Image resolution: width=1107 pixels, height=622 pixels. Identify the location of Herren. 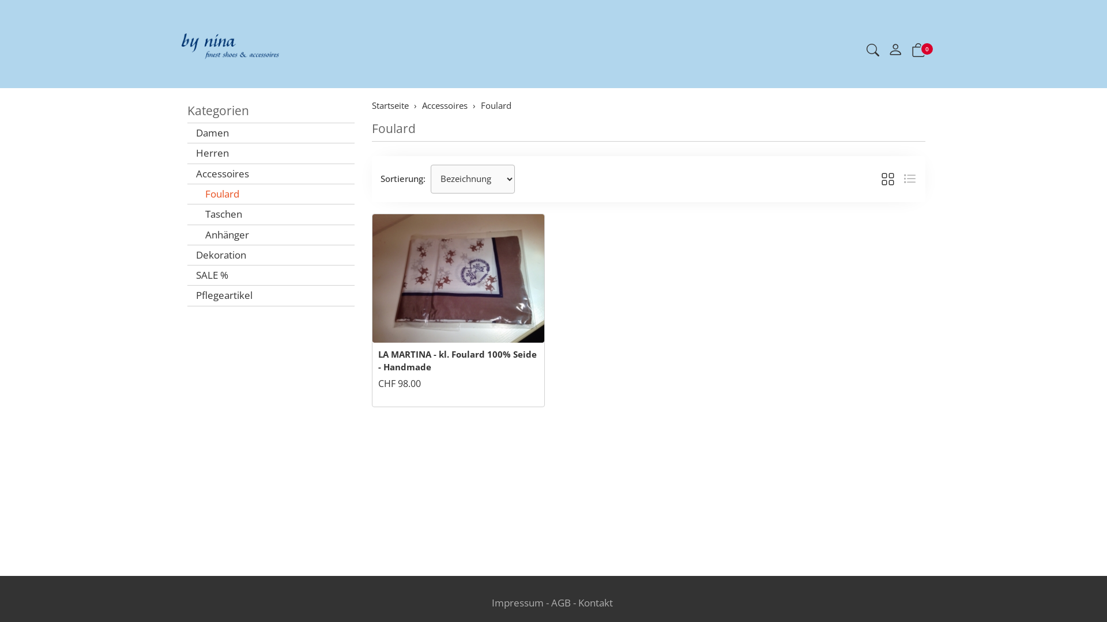
(271, 153).